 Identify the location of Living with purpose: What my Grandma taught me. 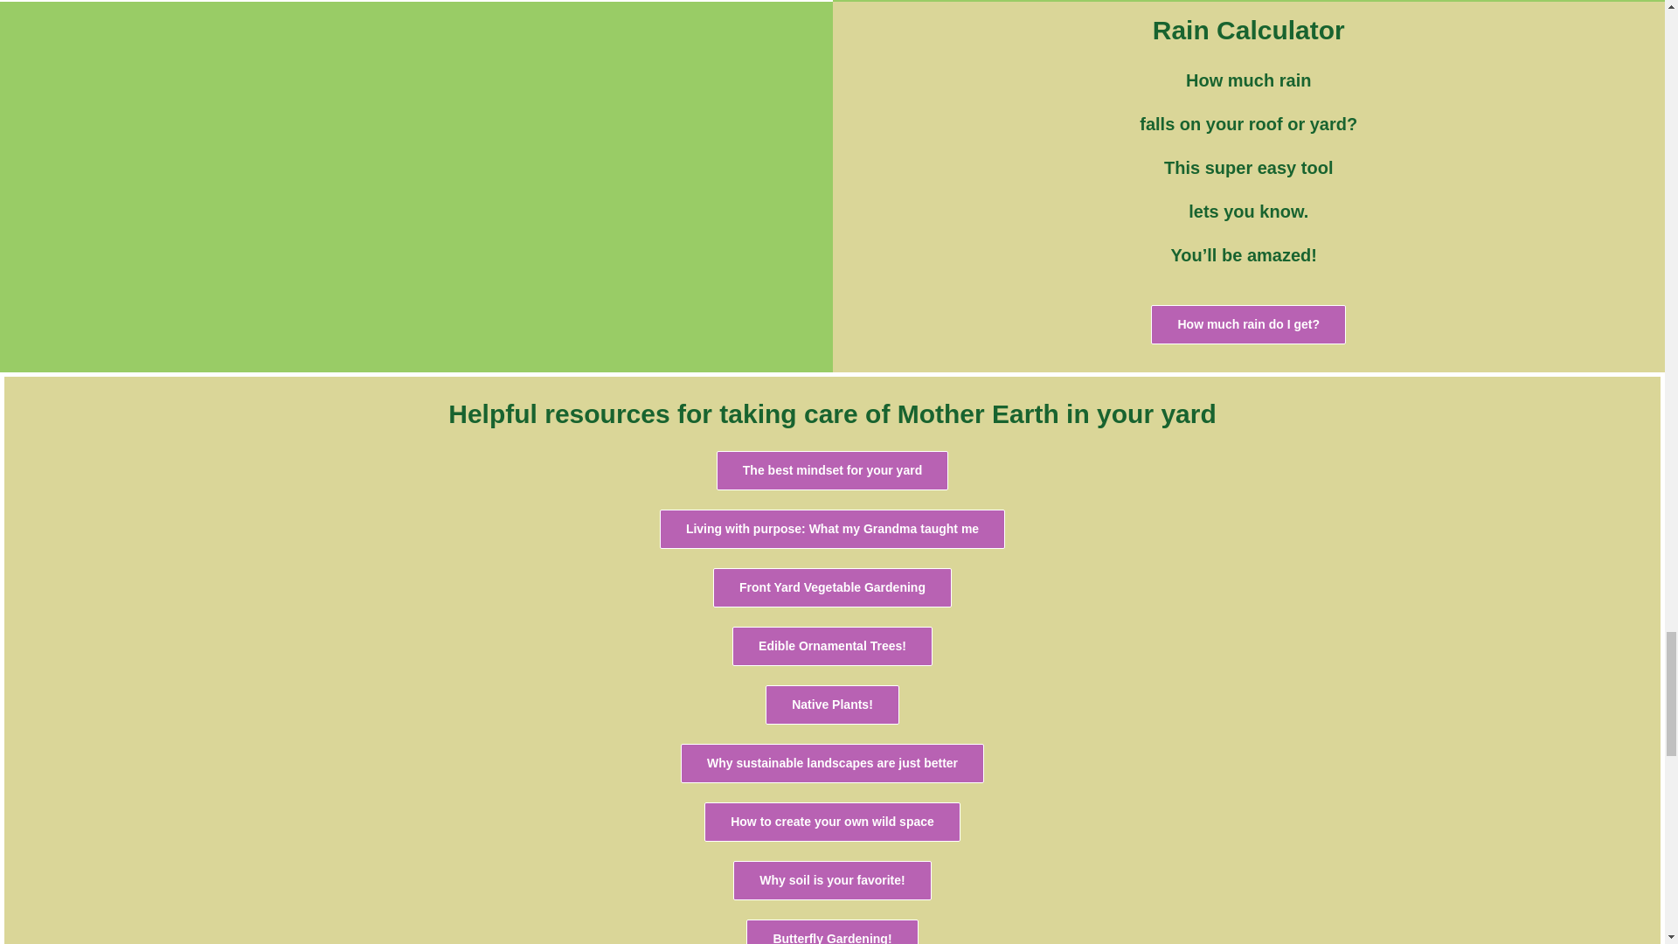
(832, 529).